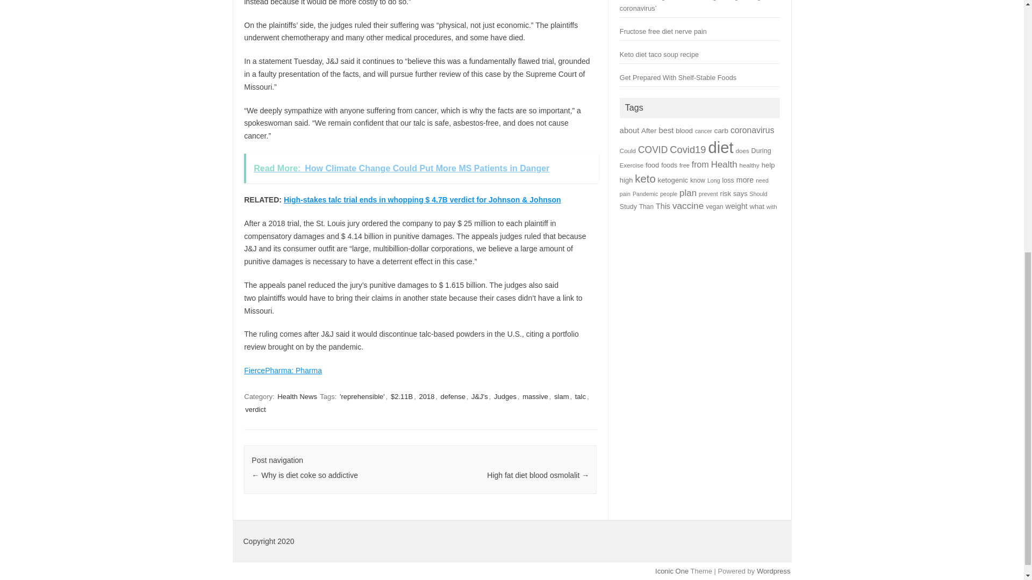 The image size is (1032, 580). I want to click on After, so click(648, 130).